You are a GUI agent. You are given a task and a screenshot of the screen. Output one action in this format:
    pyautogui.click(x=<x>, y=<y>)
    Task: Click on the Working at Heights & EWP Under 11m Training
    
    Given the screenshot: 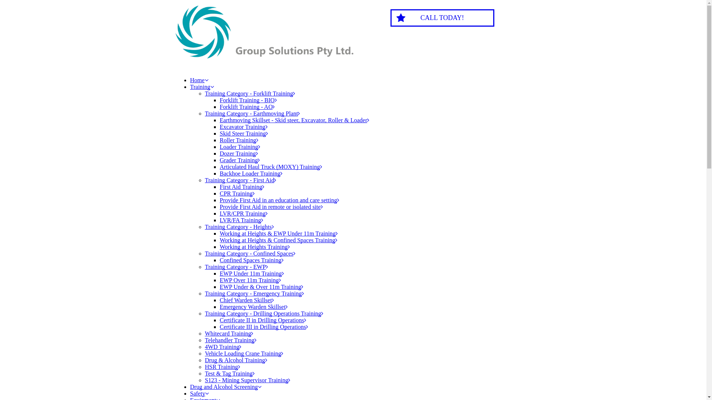 What is the action you would take?
    pyautogui.click(x=279, y=233)
    